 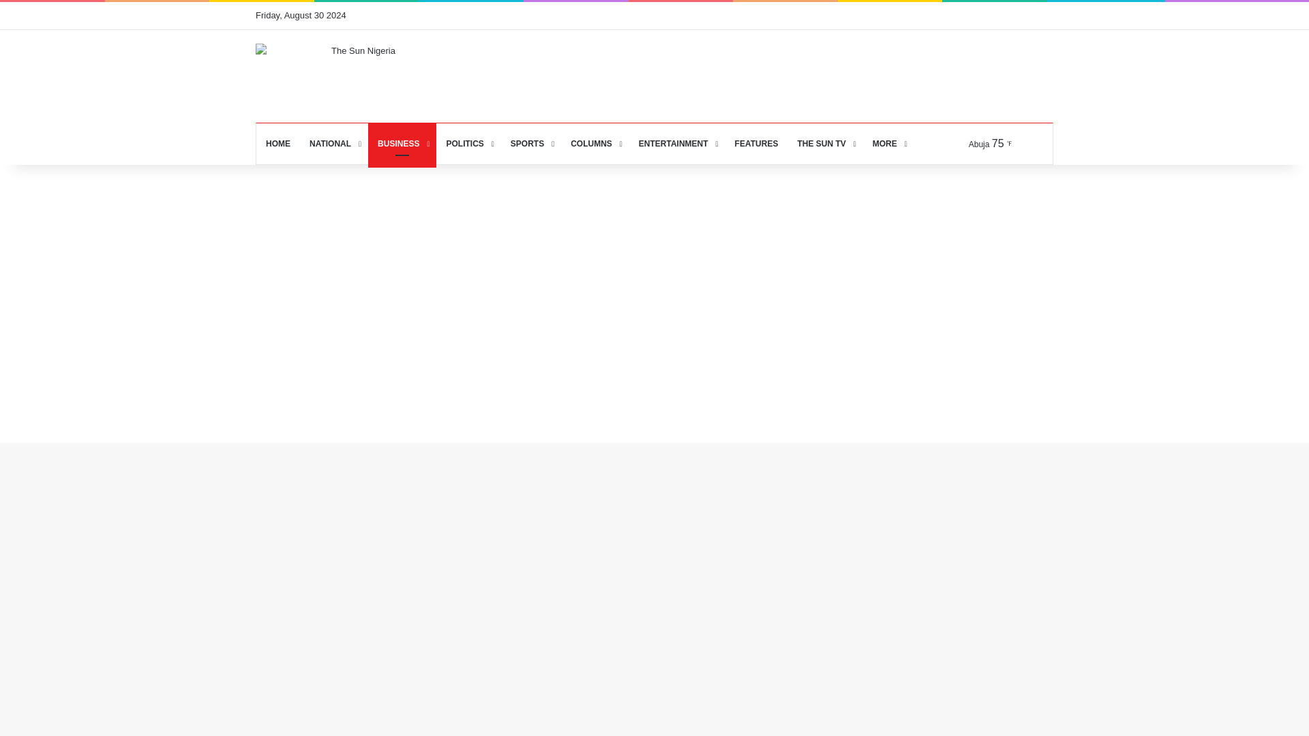 What do you see at coordinates (333, 143) in the screenshot?
I see `NATIONAL` at bounding box center [333, 143].